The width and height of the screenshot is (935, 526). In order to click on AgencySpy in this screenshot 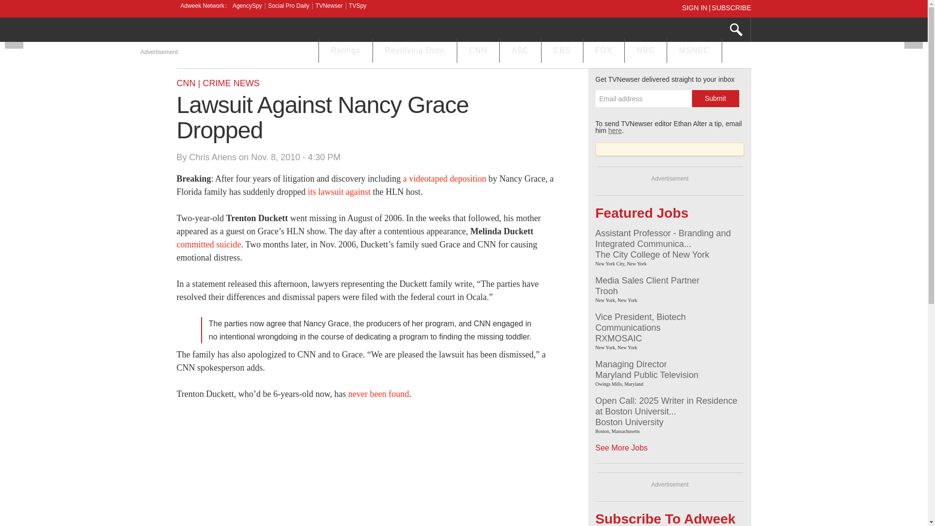, I will do `click(246, 6)`.